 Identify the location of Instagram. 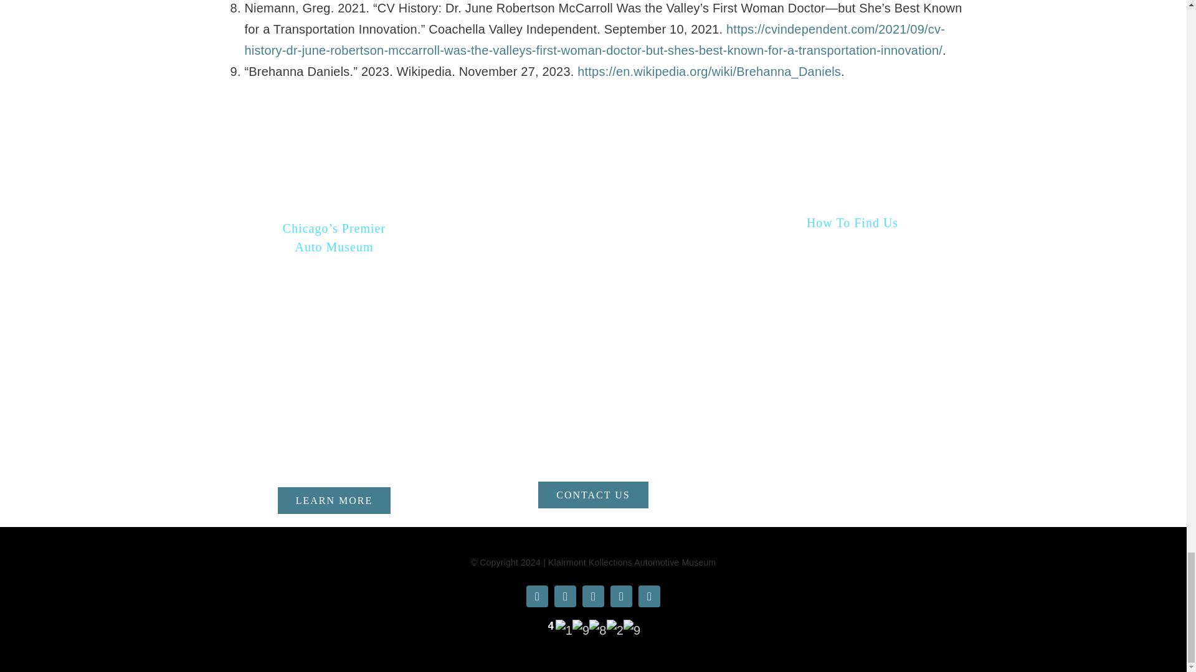
(621, 596).